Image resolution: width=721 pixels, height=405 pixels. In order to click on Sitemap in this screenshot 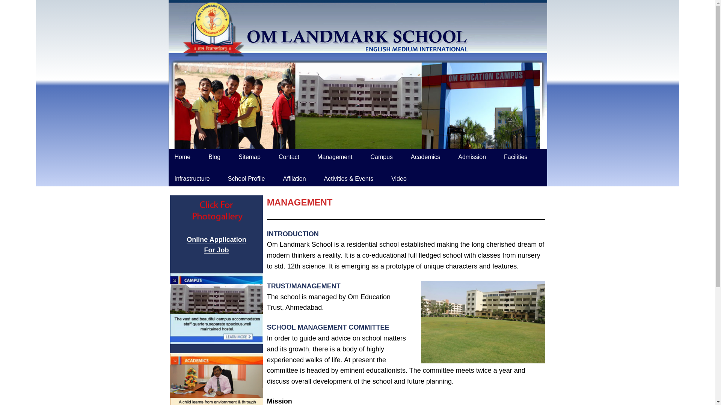, I will do `click(472, 157)`.